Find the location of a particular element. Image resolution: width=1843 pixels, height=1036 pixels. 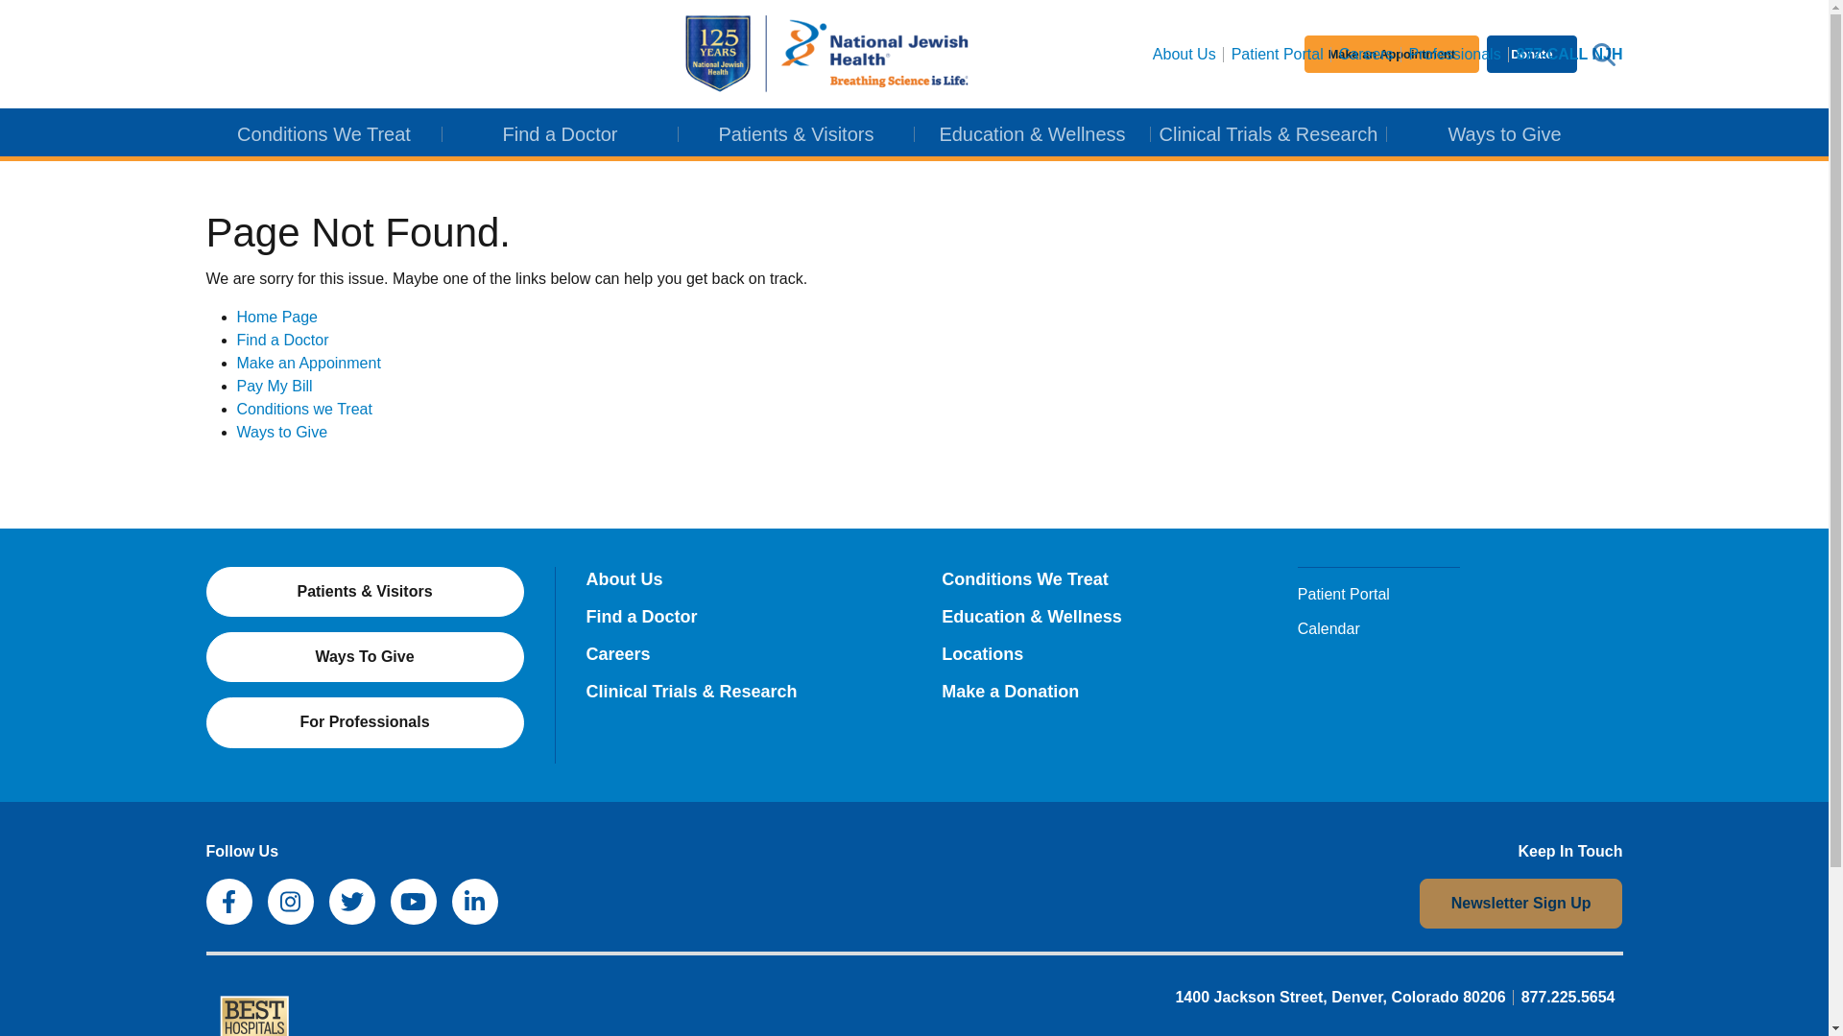

About Us is located at coordinates (1184, 53).